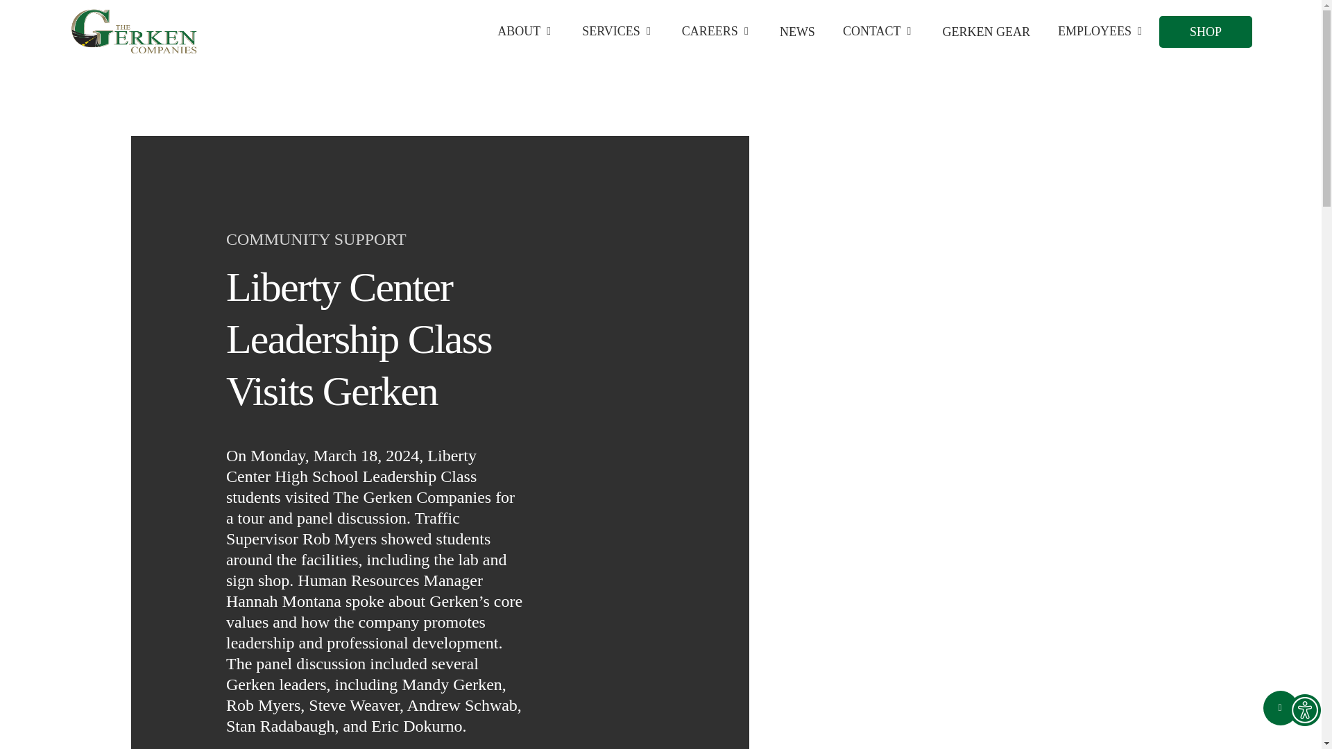  What do you see at coordinates (526, 31) in the screenshot?
I see `ABOUT` at bounding box center [526, 31].